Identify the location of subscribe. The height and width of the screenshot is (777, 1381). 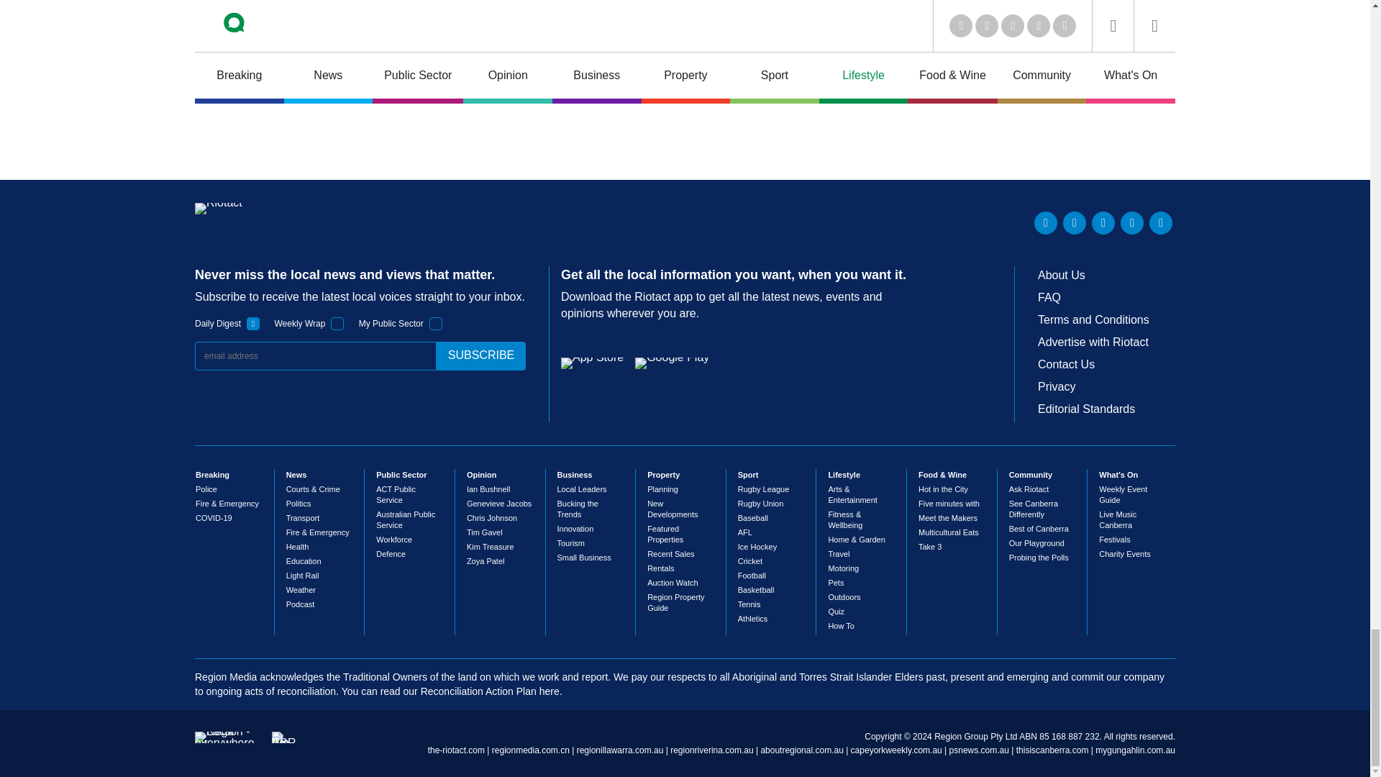
(480, 356).